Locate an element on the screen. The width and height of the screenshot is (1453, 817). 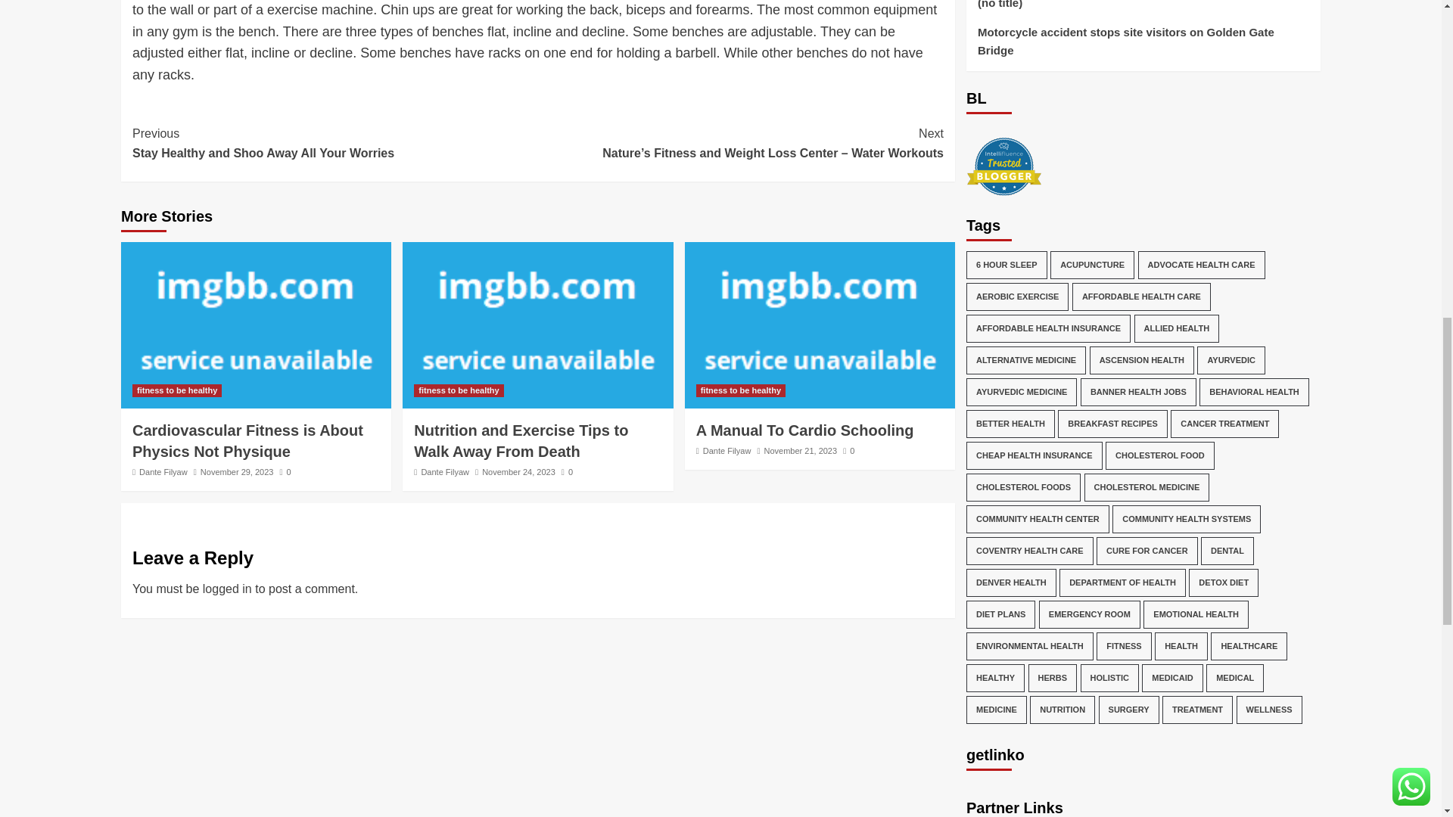
0 is located at coordinates (286, 471).